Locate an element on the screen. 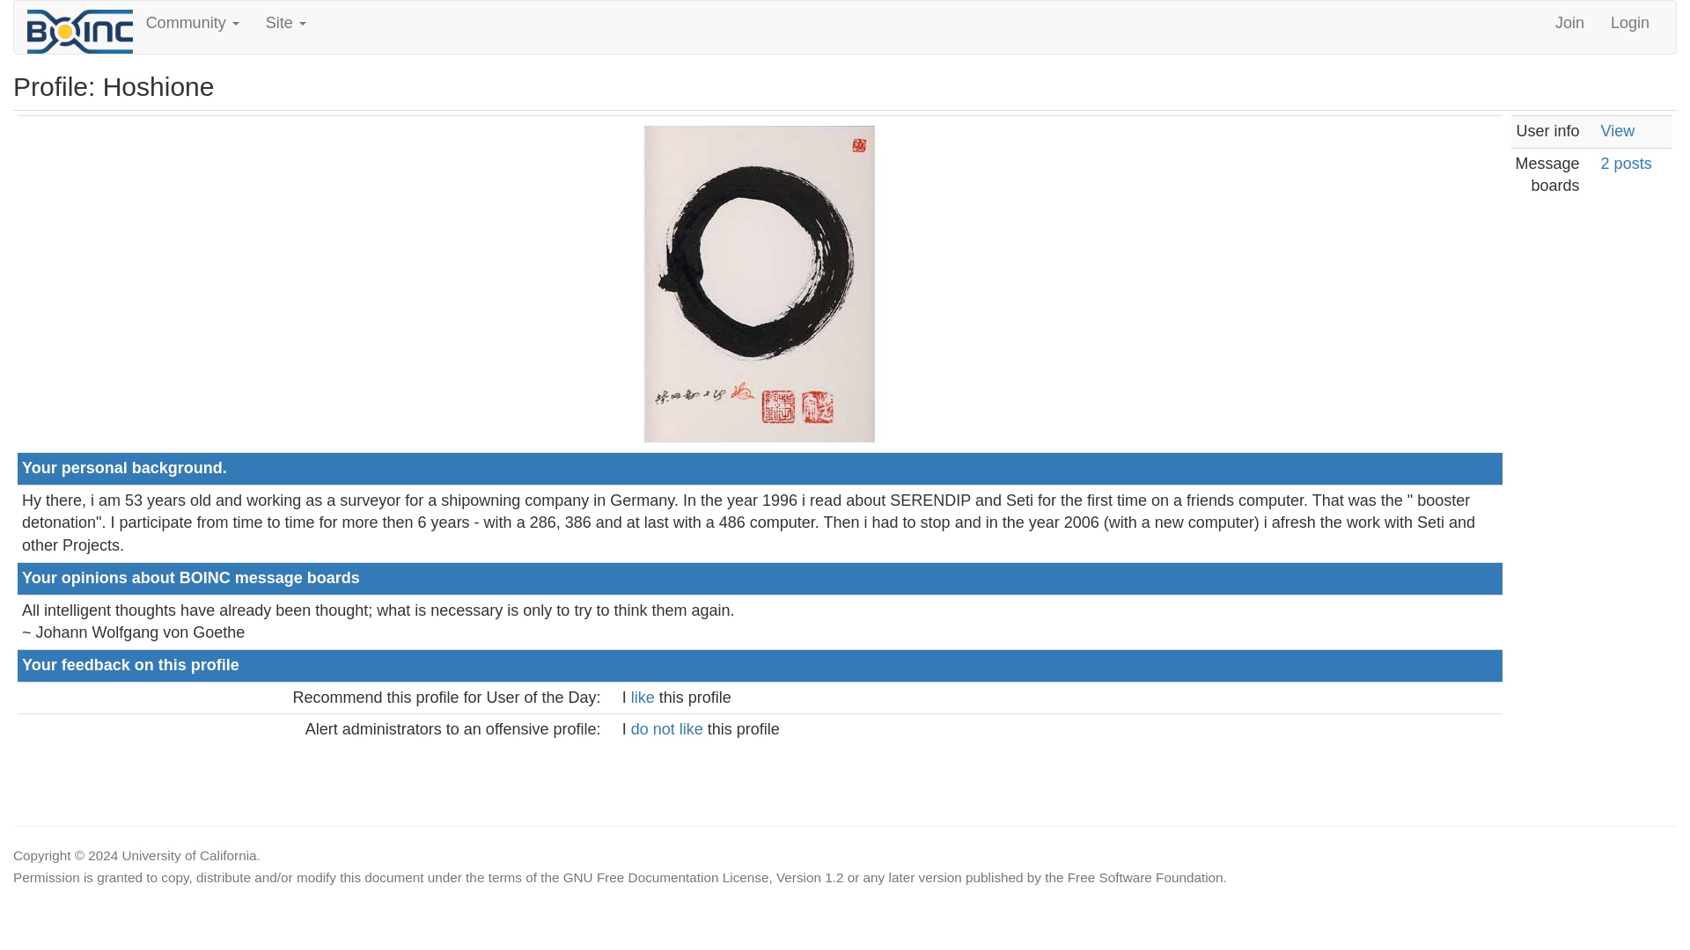 The width and height of the screenshot is (1690, 950). like is located at coordinates (644, 698).